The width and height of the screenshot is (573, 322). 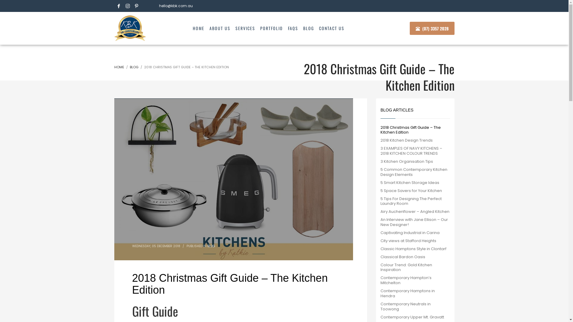 I want to click on BLOG, so click(x=134, y=67).